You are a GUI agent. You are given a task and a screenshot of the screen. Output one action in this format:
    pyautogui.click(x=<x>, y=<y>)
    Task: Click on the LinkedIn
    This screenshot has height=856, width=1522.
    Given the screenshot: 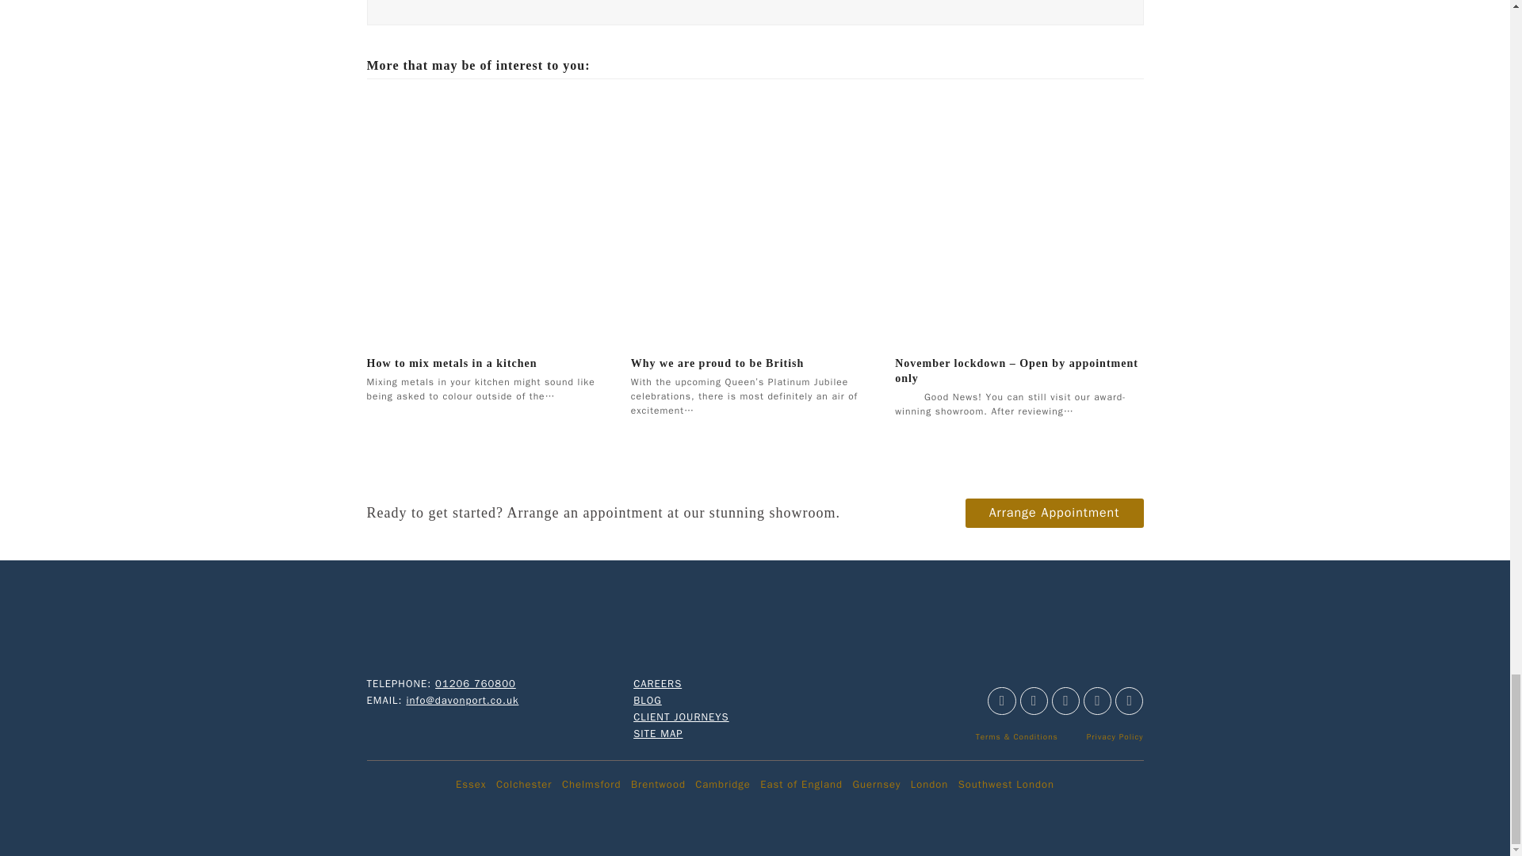 What is the action you would take?
    pyautogui.click(x=1129, y=701)
    